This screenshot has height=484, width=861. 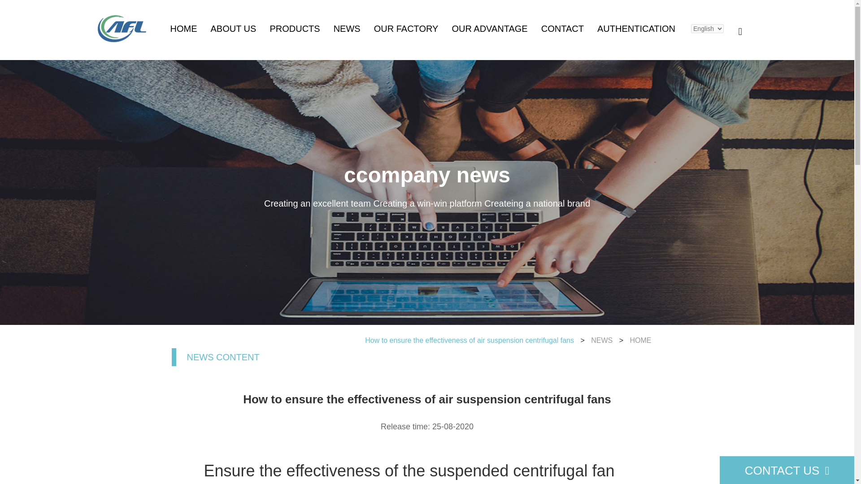 I want to click on NEWS, so click(x=347, y=28).